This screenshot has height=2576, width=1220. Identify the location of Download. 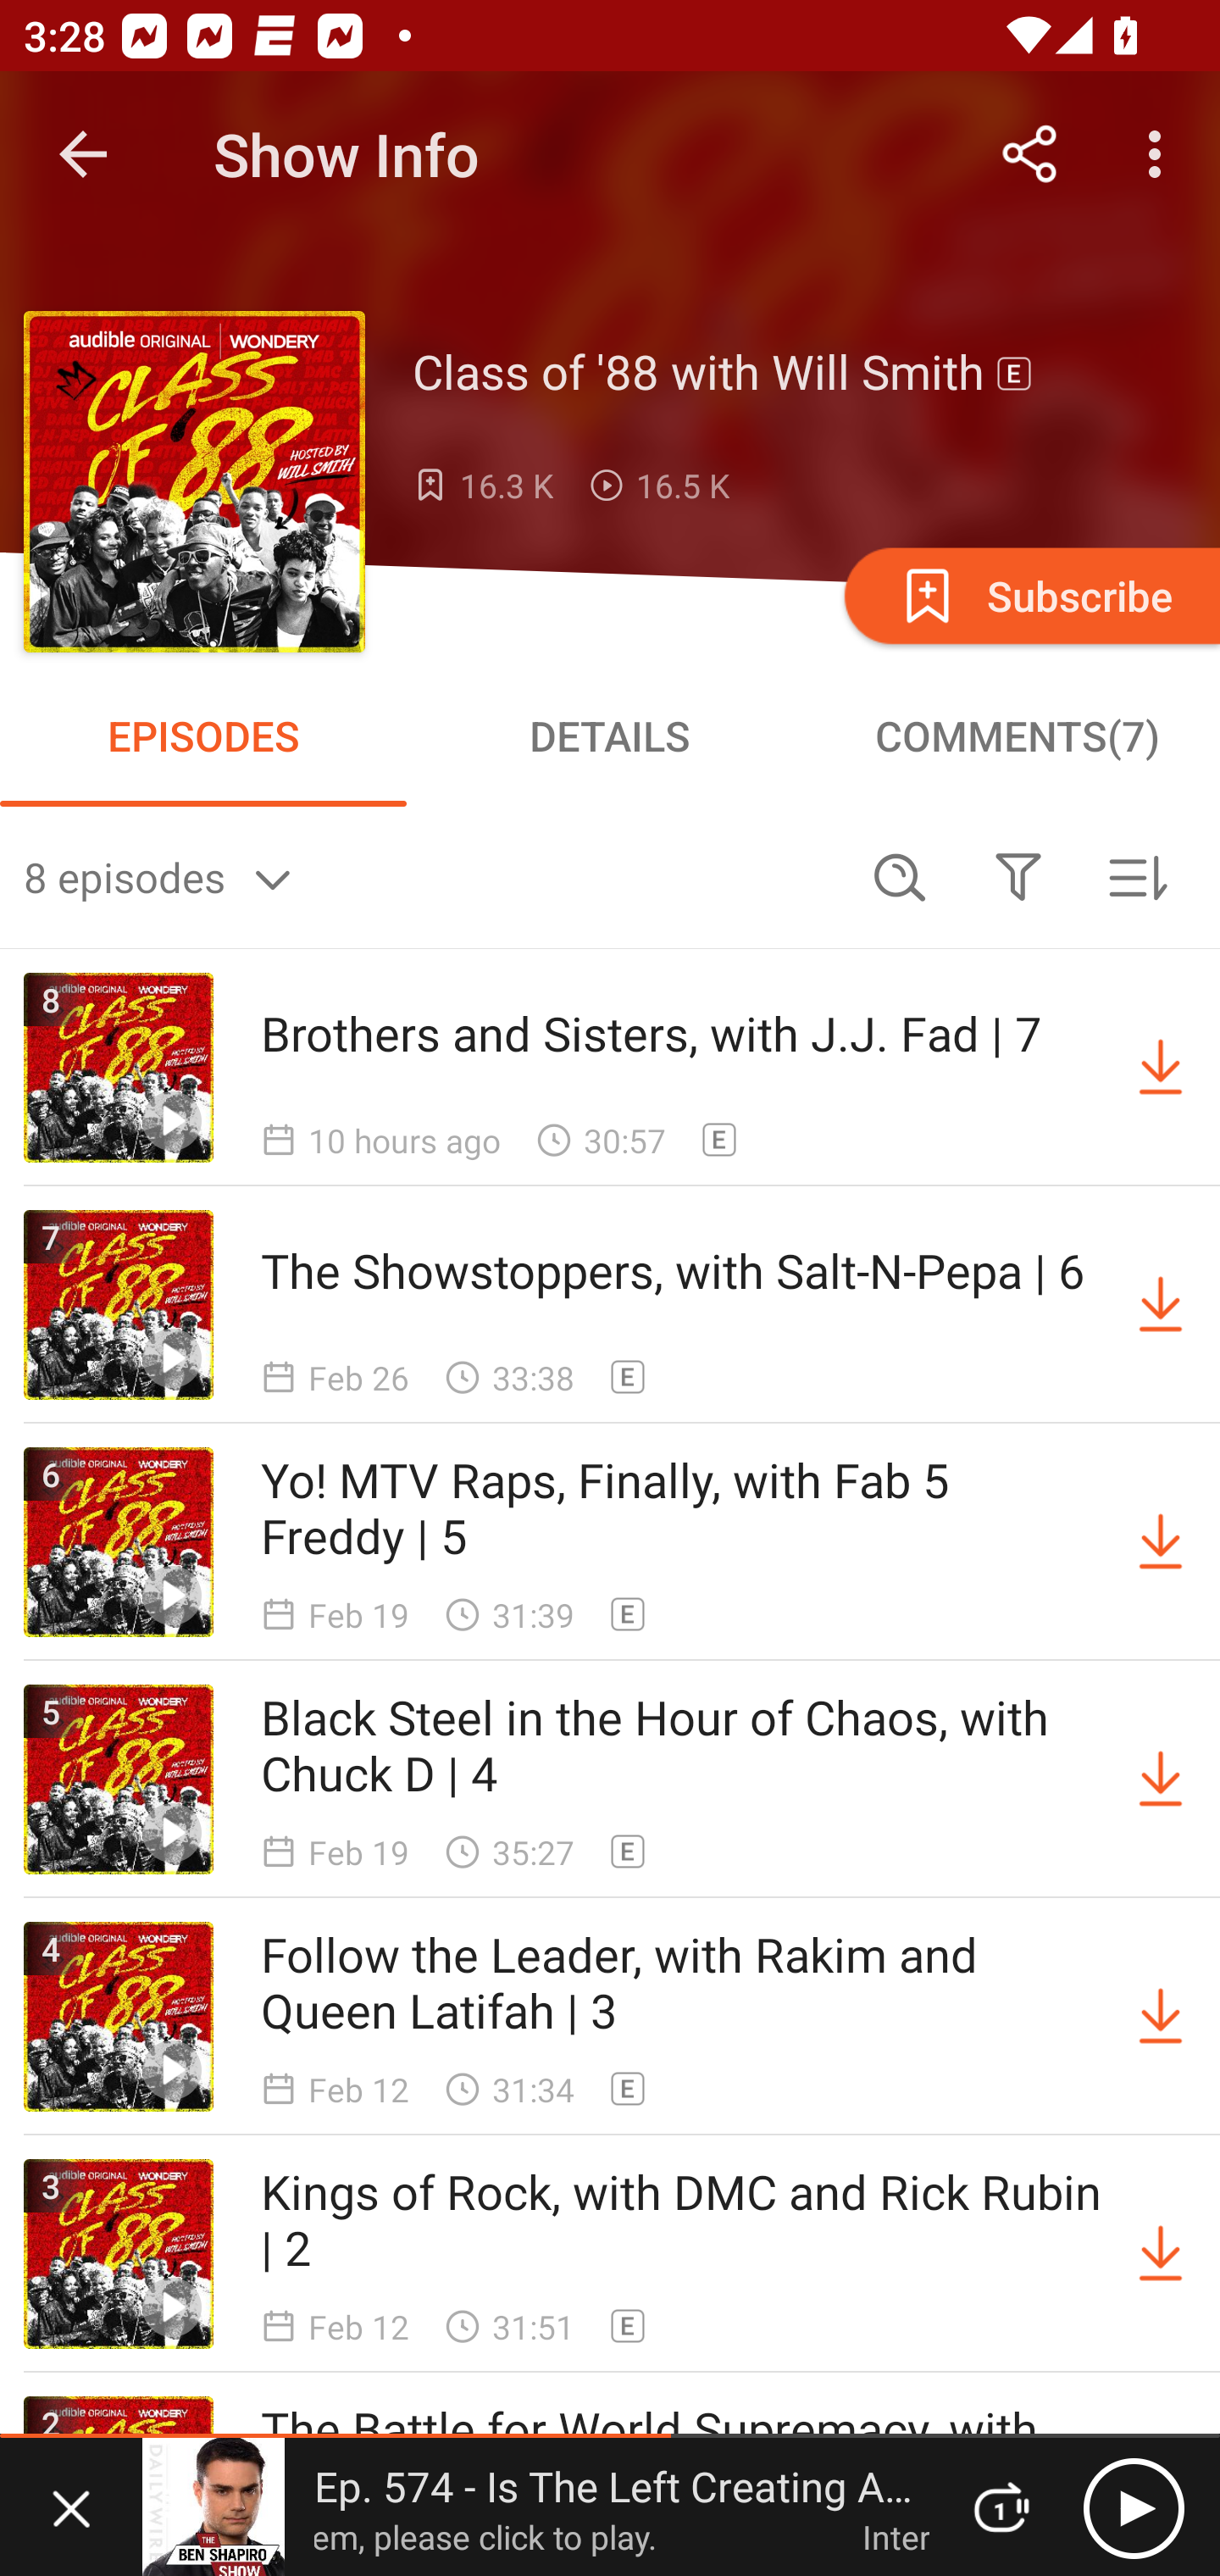
(1161, 1542).